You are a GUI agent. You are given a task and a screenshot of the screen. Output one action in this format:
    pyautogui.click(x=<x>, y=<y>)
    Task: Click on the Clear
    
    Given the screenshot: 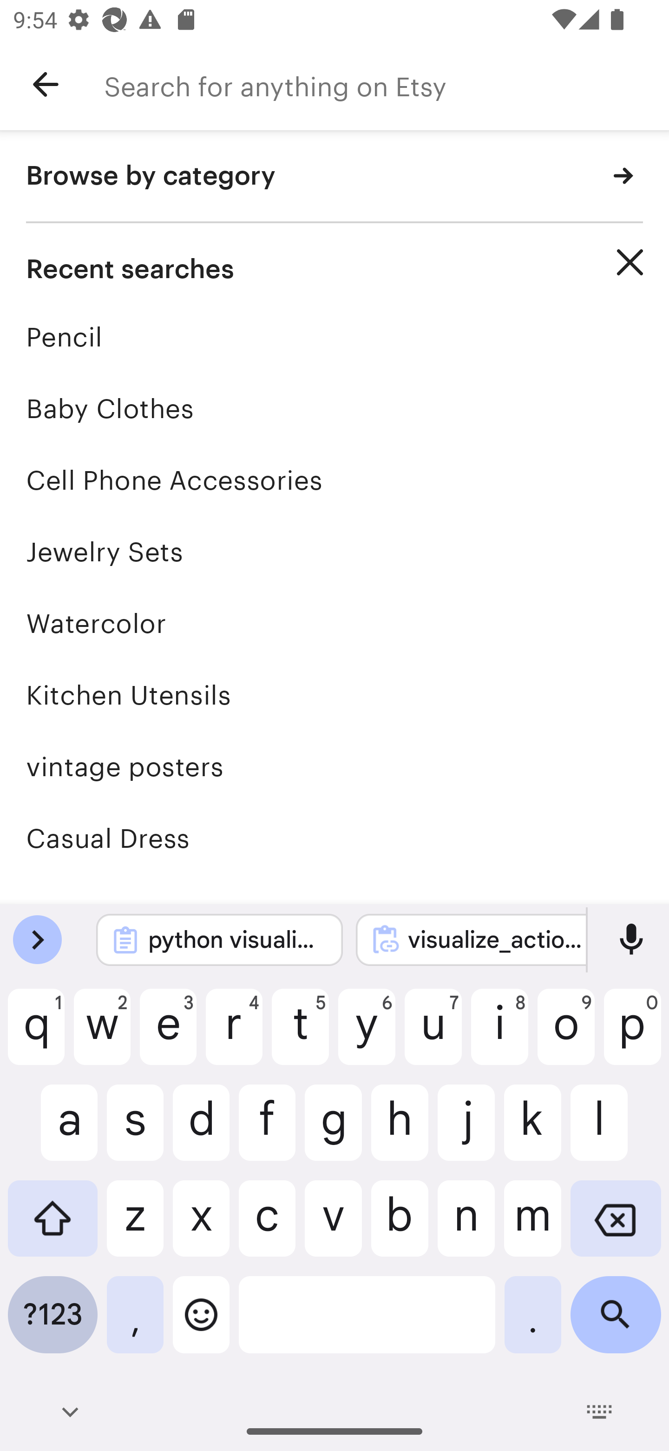 What is the action you would take?
    pyautogui.click(x=630, y=262)
    